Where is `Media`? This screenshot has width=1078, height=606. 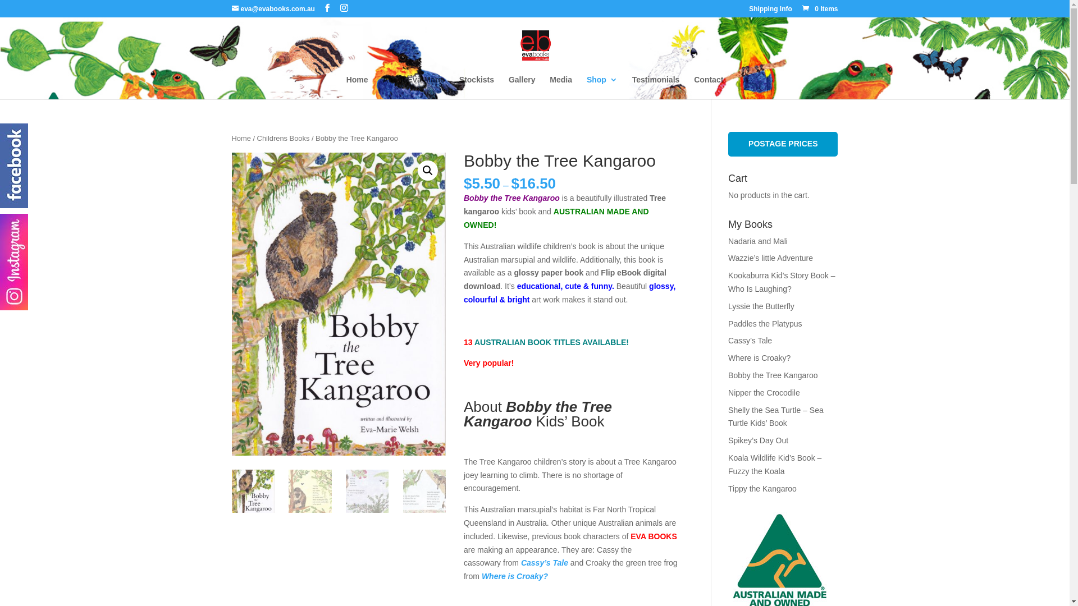
Media is located at coordinates (561, 88).